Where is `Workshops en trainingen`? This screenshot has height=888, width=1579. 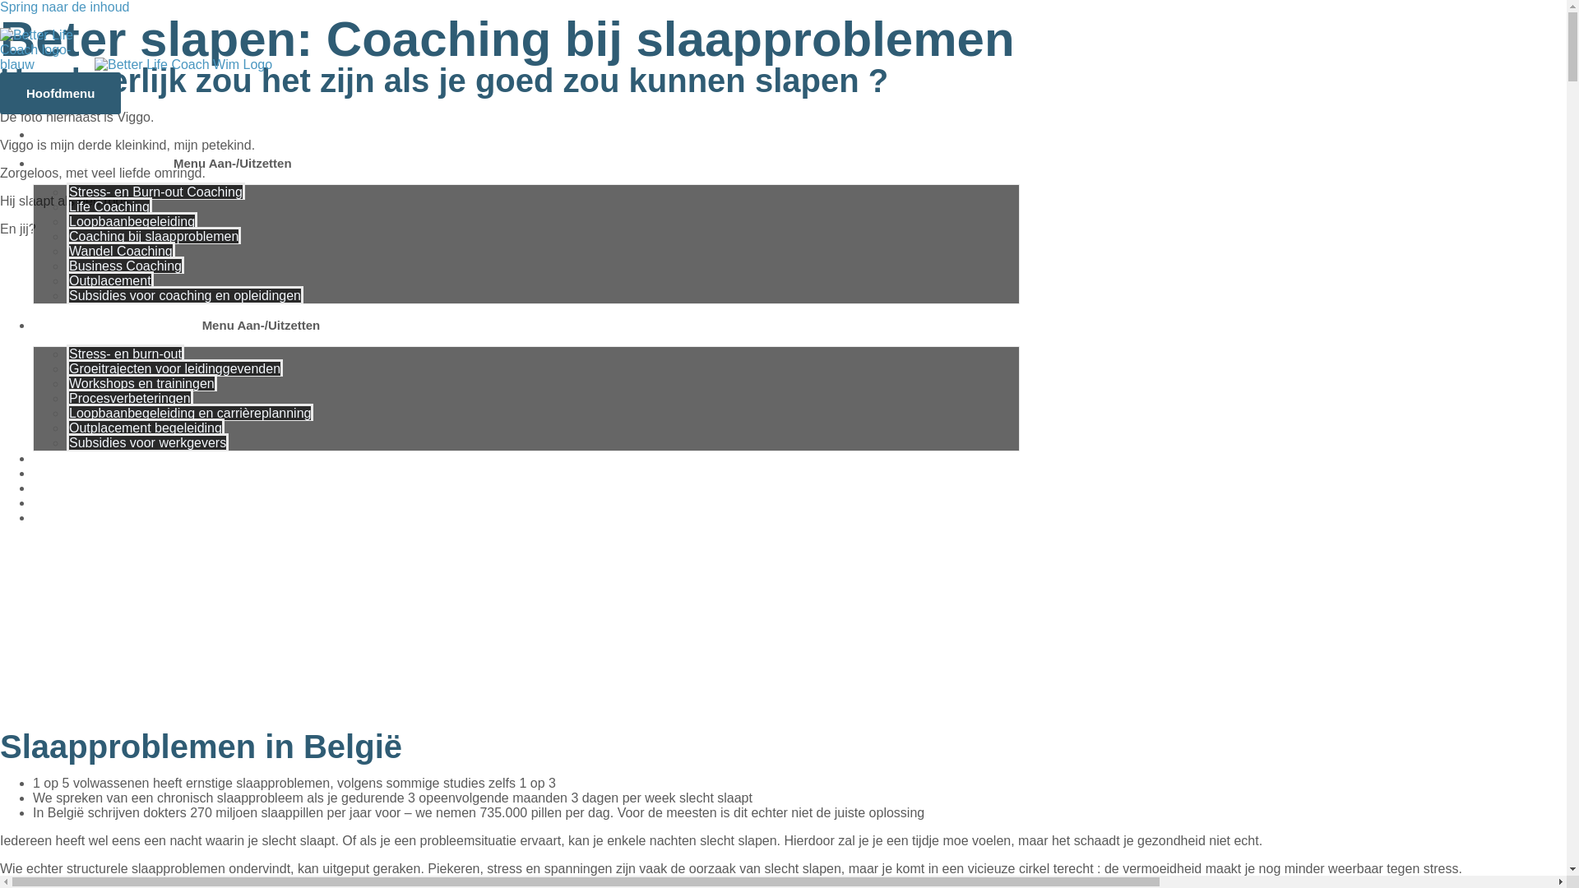 Workshops en trainingen is located at coordinates (141, 383).